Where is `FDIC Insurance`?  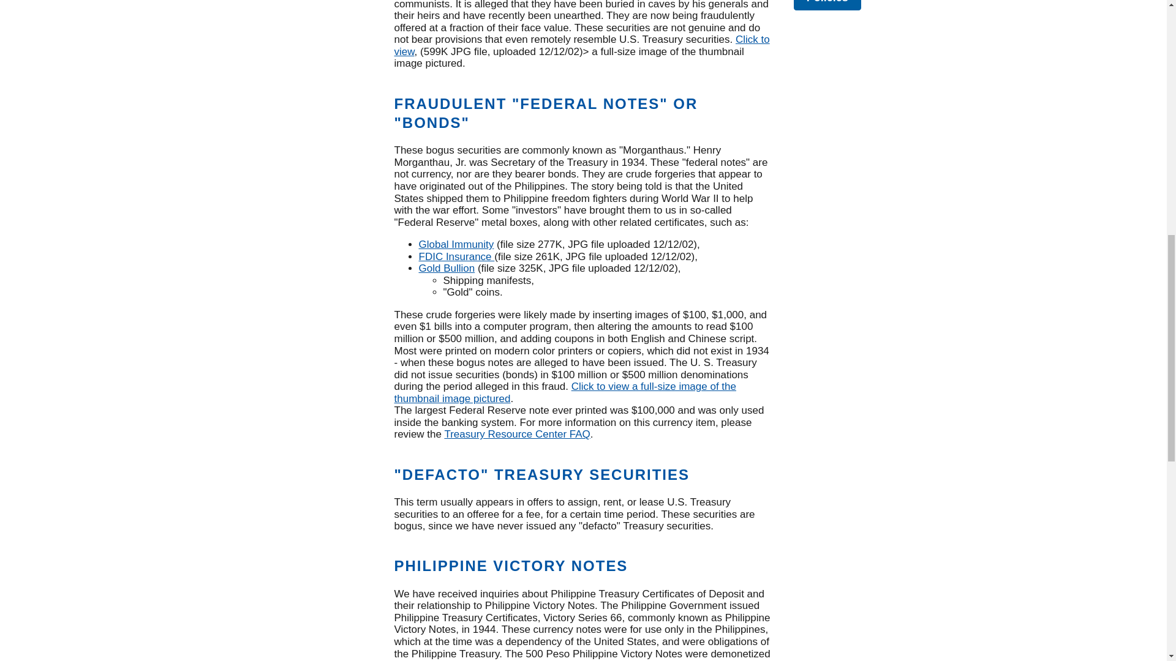 FDIC Insurance is located at coordinates (457, 256).